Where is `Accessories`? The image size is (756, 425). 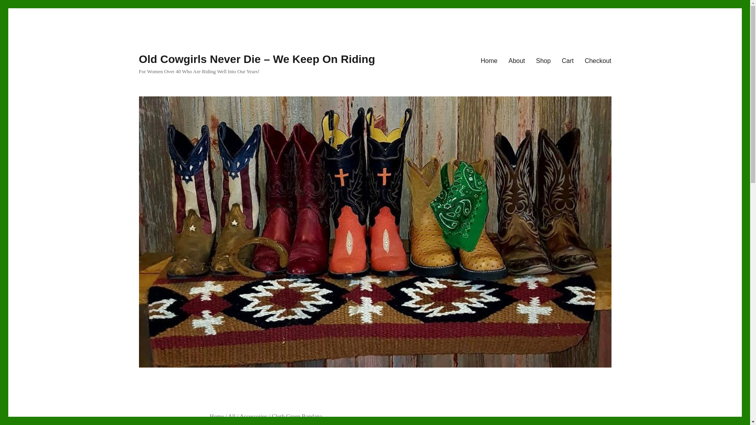 Accessories is located at coordinates (254, 416).